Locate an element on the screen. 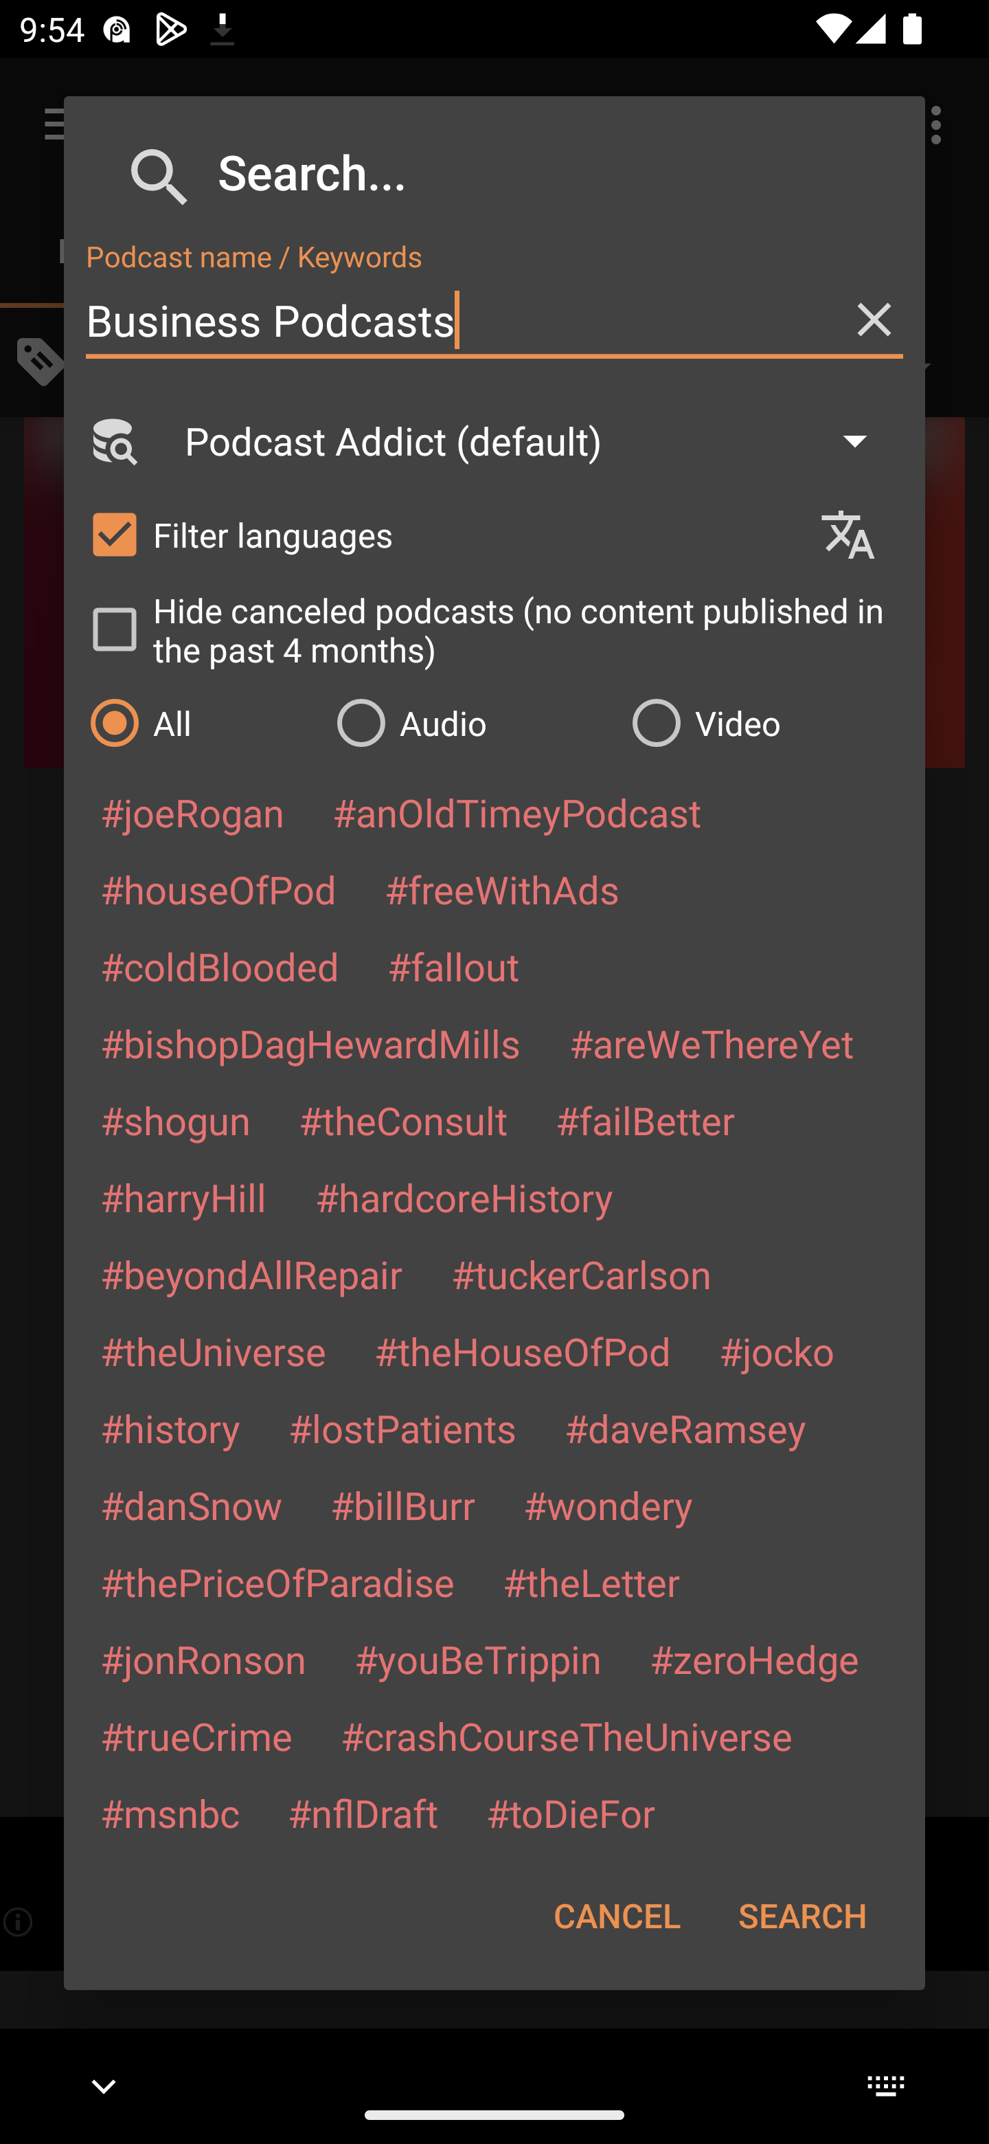 Image resolution: width=989 pixels, height=2144 pixels. #hardcoreHistory is located at coordinates (464, 1197).